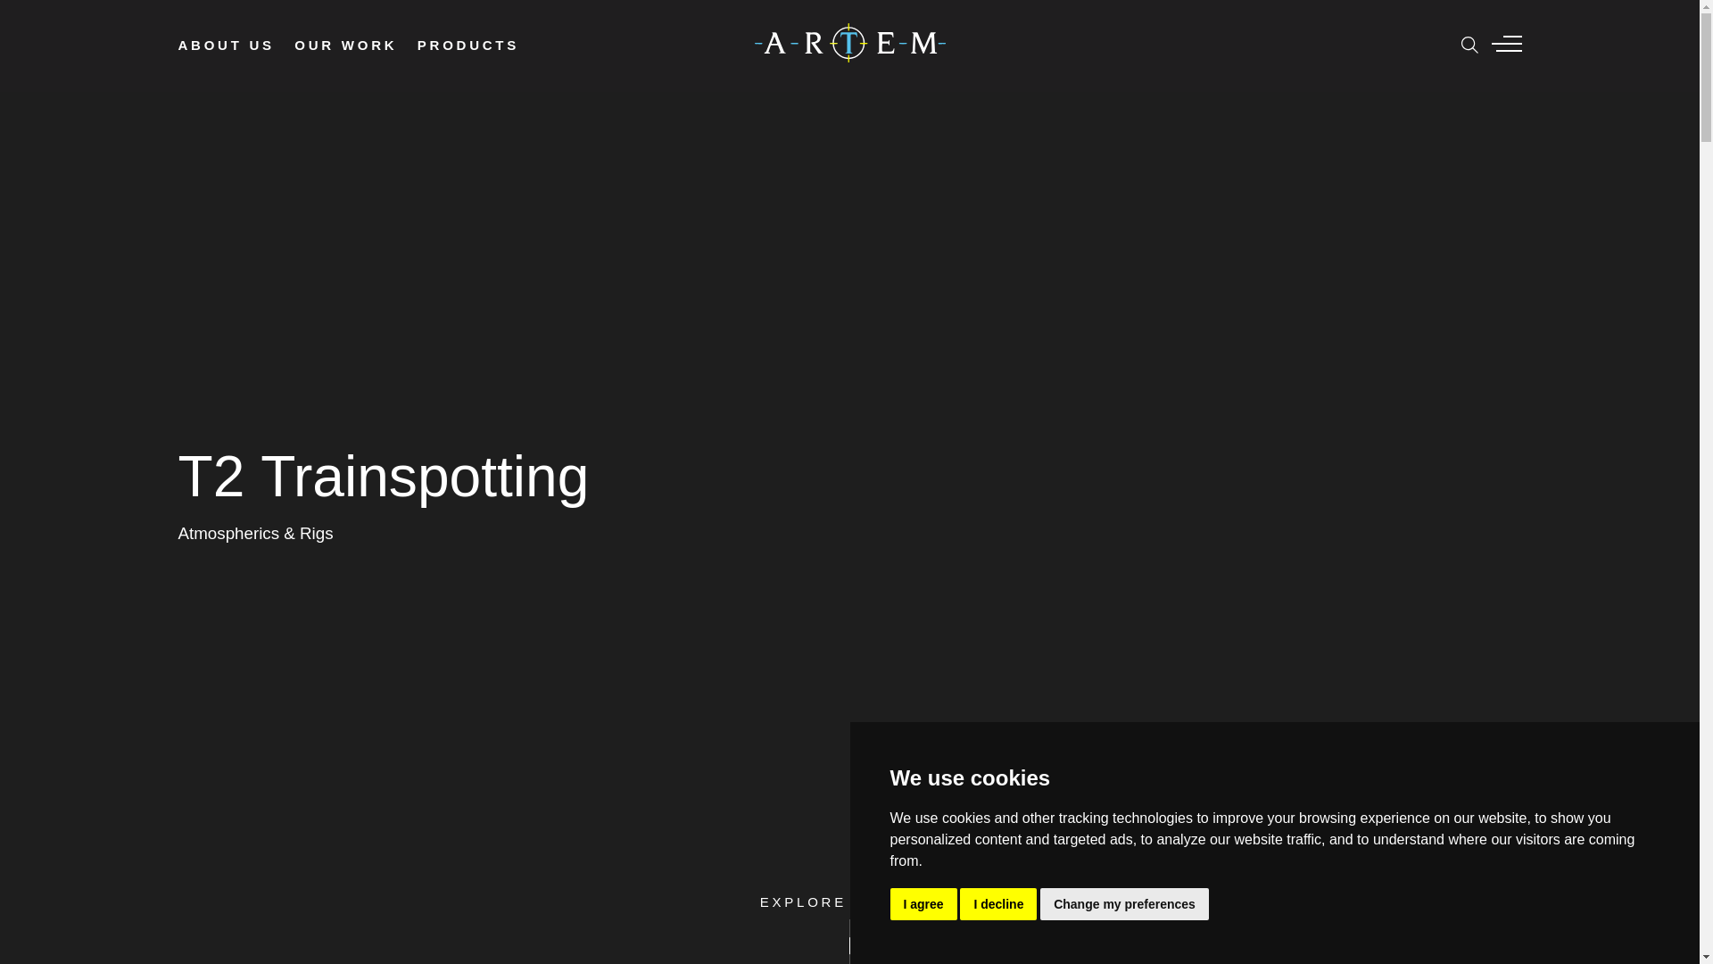  I want to click on ABOUT US, so click(236, 45).